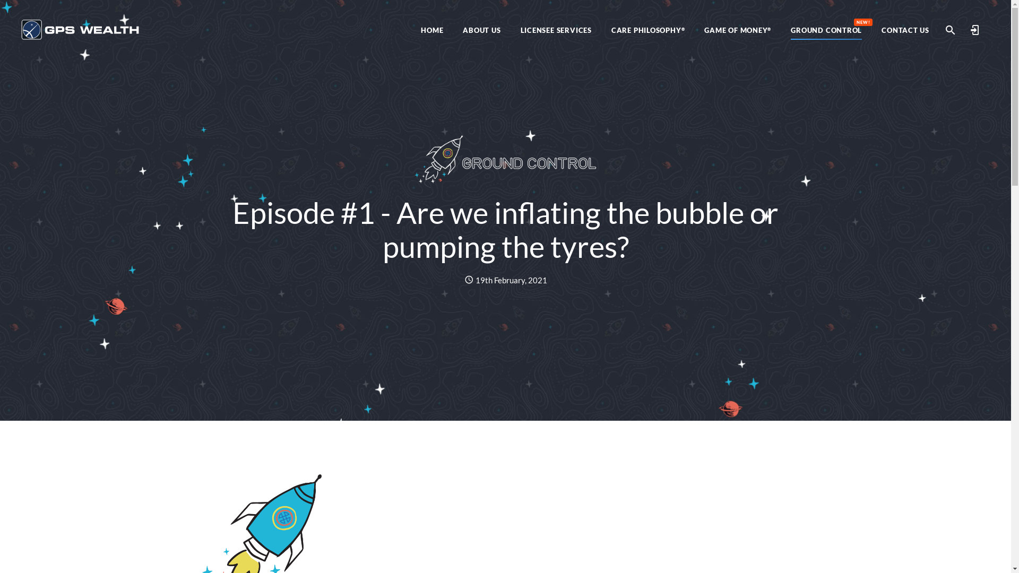 This screenshot has width=1019, height=573. Describe the element at coordinates (826, 30) in the screenshot. I see `GROUND CONTROL
NEW!` at that location.